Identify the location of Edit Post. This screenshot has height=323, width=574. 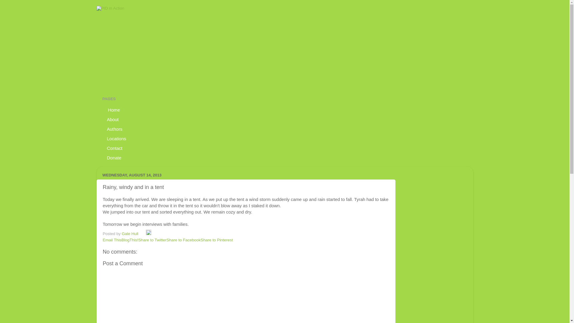
(148, 234).